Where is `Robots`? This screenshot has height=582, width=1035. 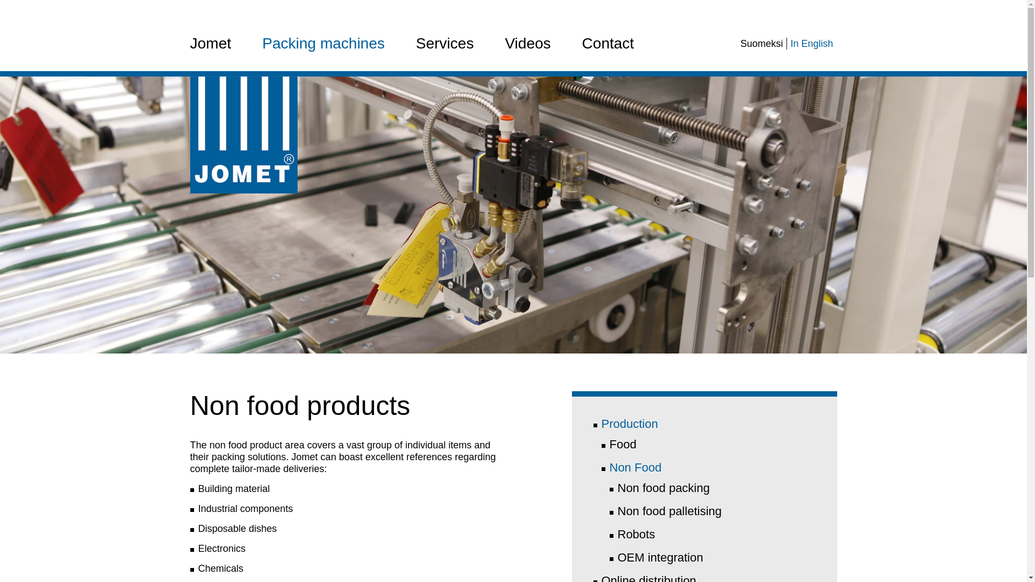 Robots is located at coordinates (636, 534).